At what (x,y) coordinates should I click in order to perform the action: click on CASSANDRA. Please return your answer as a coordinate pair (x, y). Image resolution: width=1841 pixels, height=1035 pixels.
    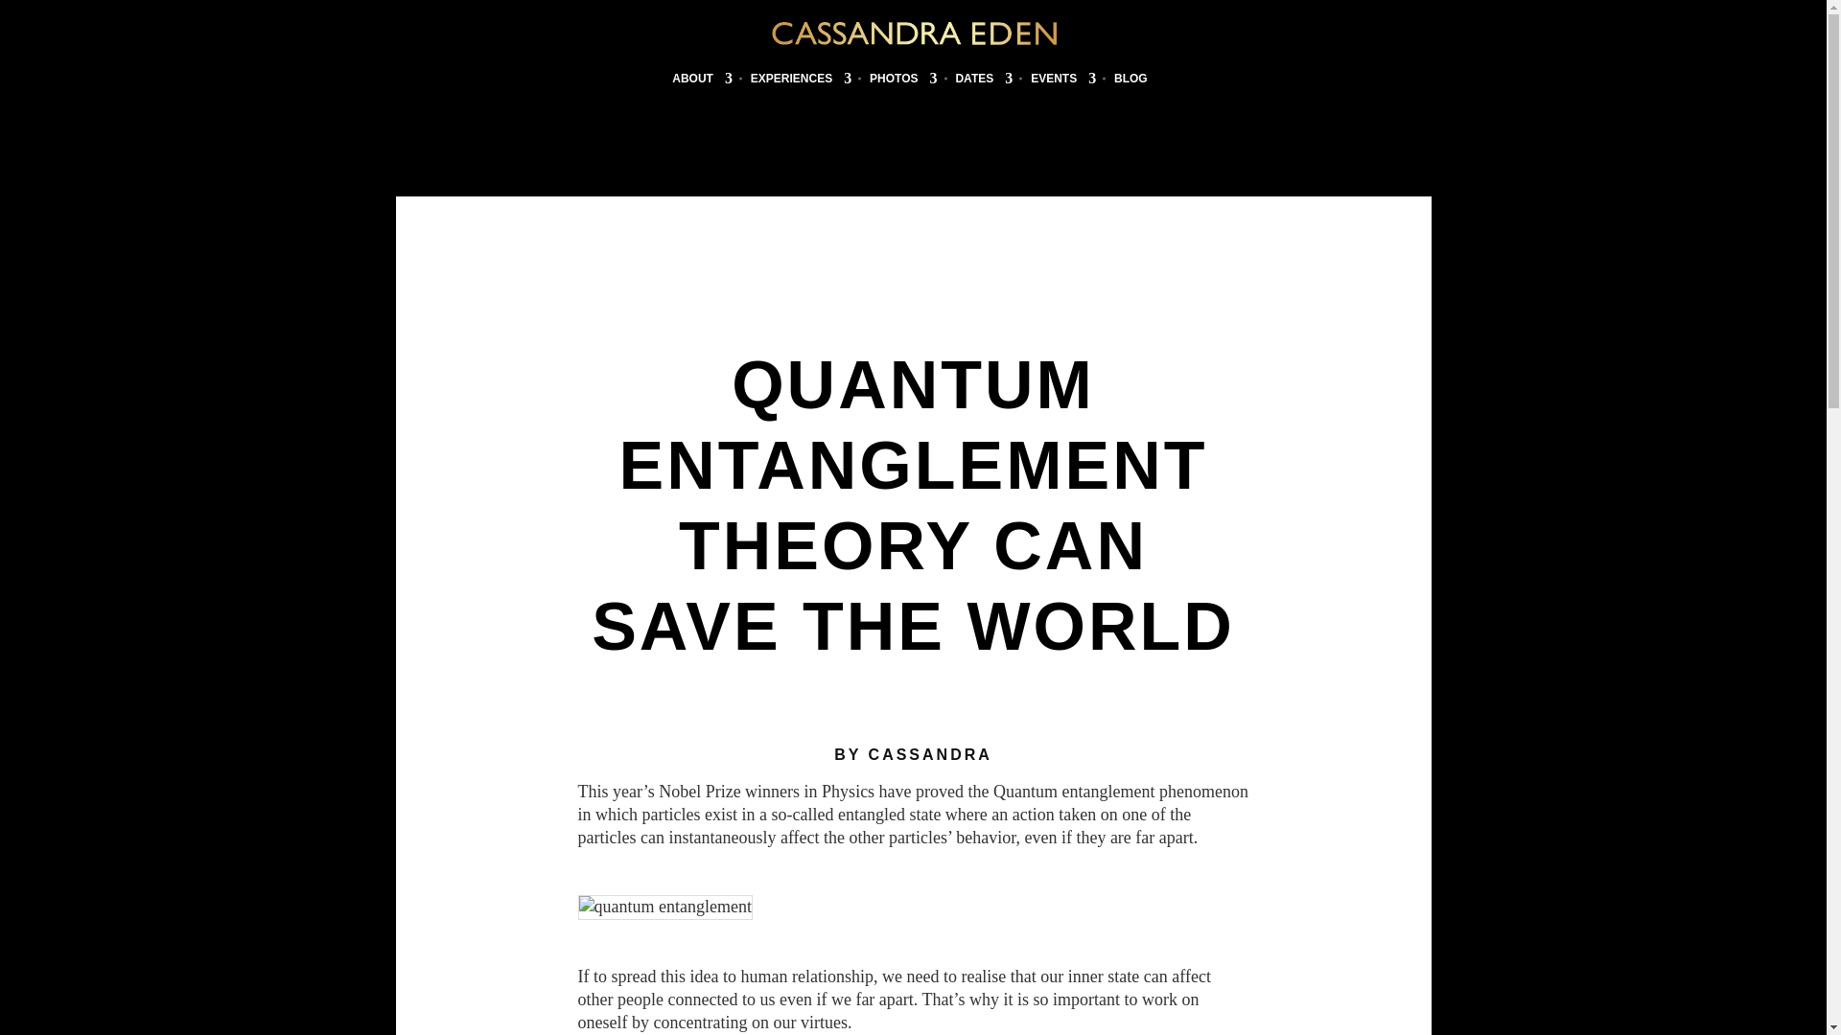
    Looking at the image, I should click on (930, 753).